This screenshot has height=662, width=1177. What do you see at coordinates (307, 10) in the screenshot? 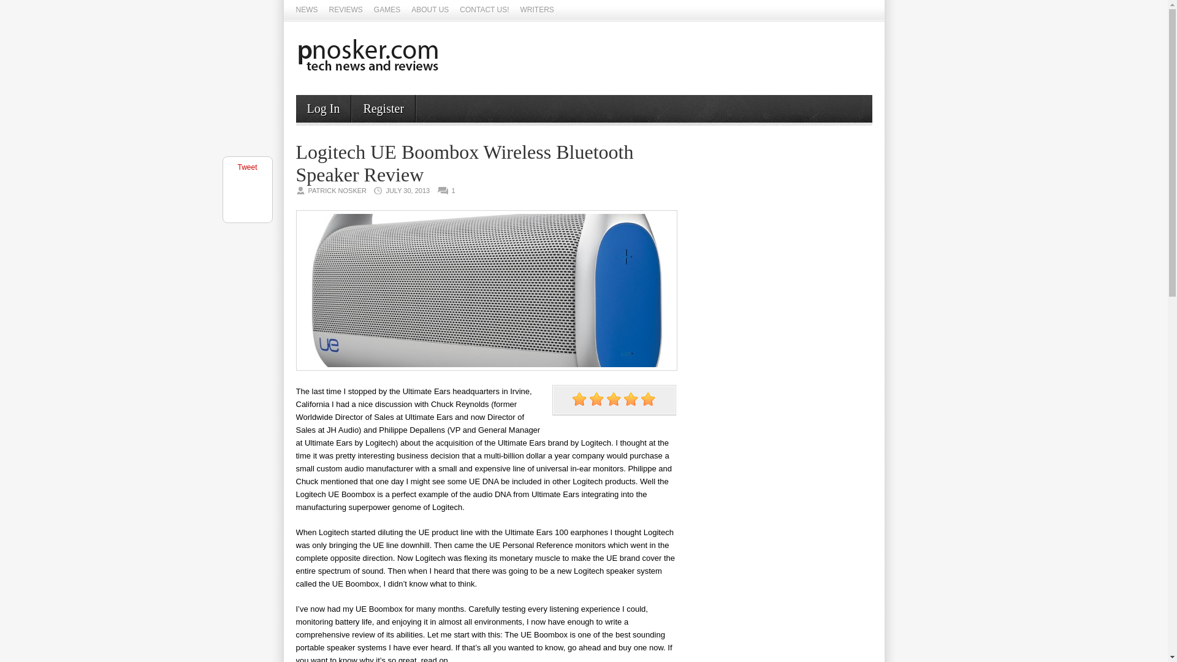
I see `NEWS` at bounding box center [307, 10].